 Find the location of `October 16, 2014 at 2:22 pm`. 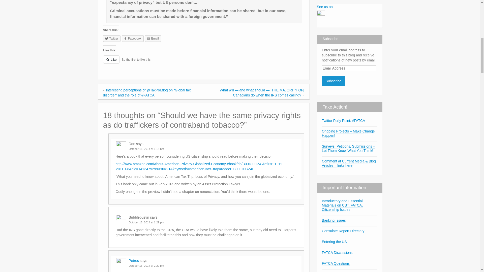

October 16, 2014 at 2:22 pm is located at coordinates (146, 265).